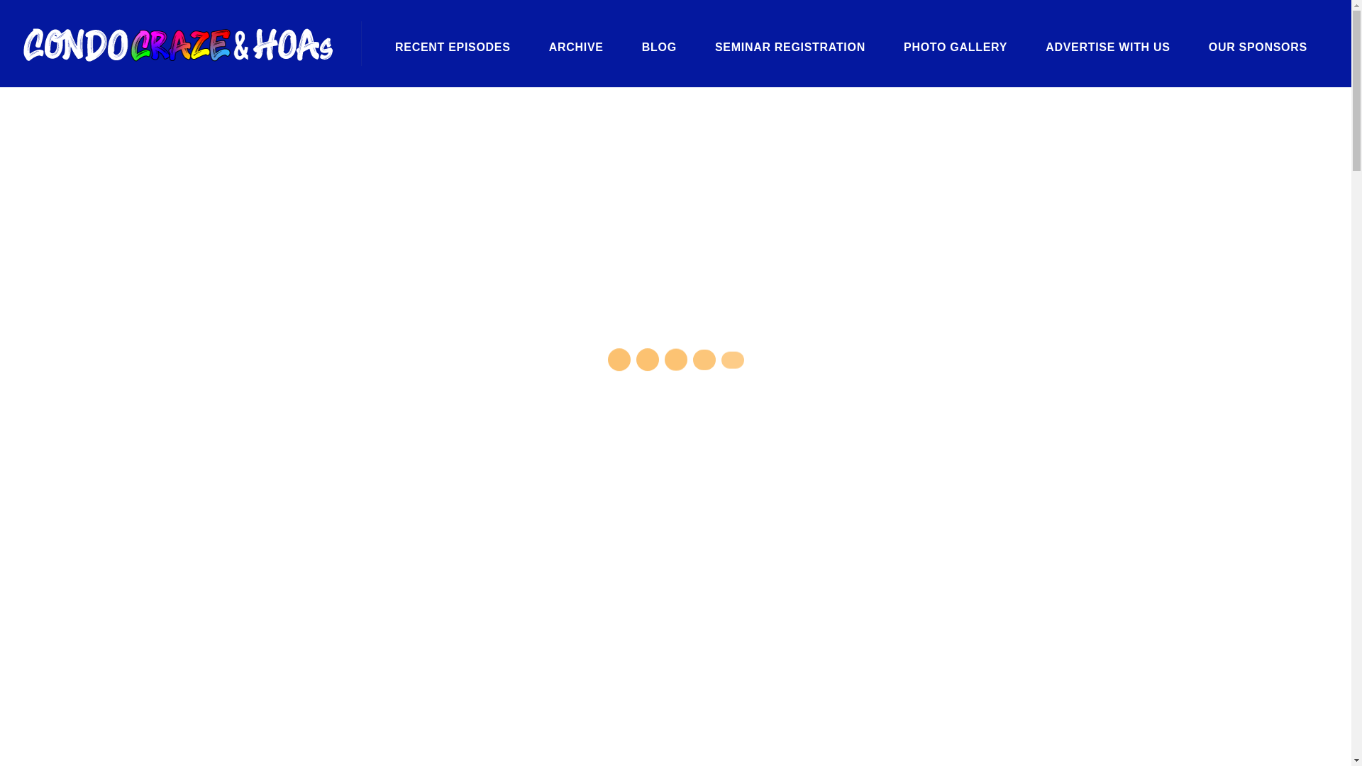 The width and height of the screenshot is (1362, 766). What do you see at coordinates (659, 47) in the screenshot?
I see `BLOG` at bounding box center [659, 47].